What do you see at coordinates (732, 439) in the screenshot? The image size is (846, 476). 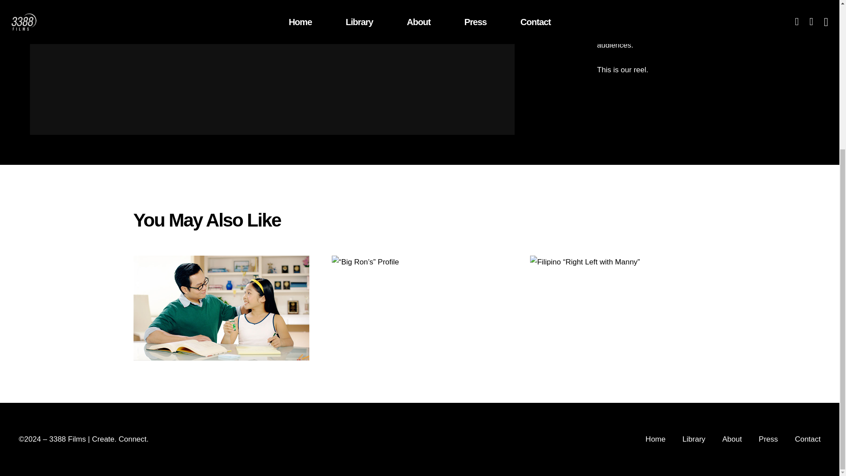 I see `About` at bounding box center [732, 439].